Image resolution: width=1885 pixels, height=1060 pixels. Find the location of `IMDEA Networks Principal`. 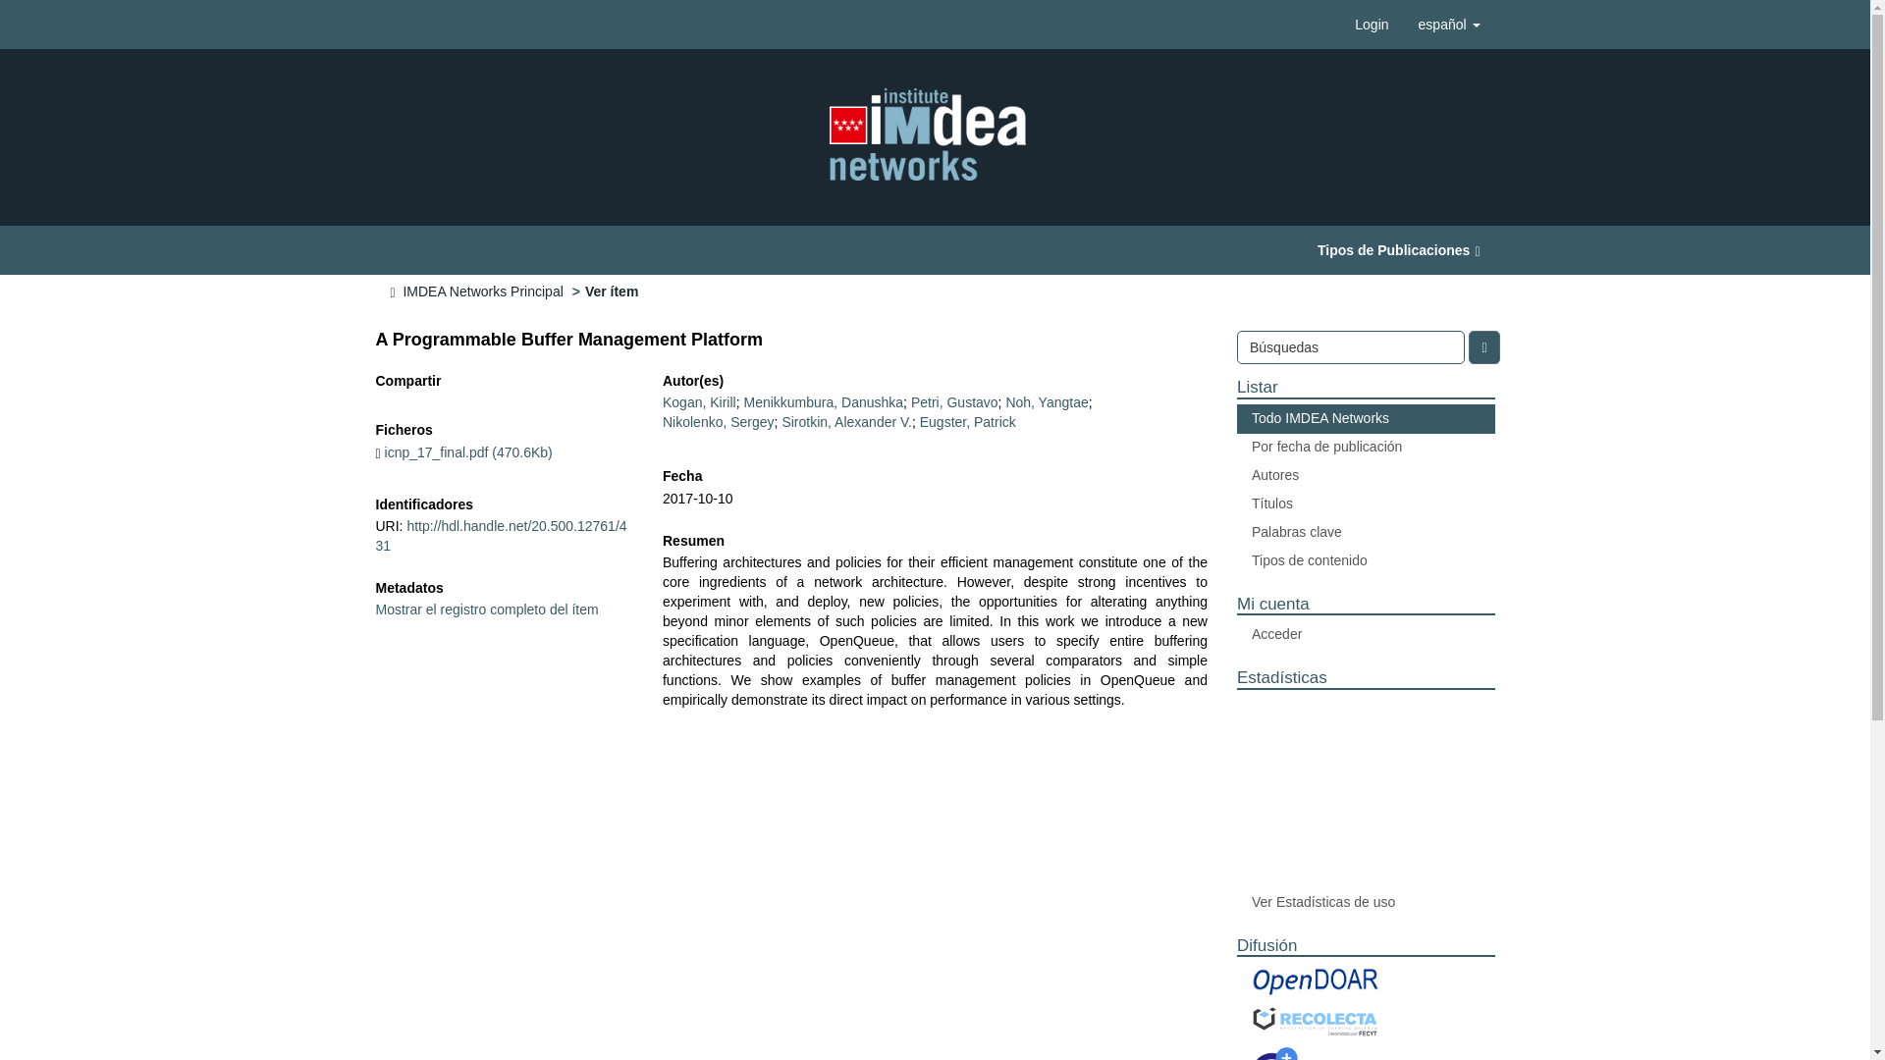

IMDEA Networks Principal is located at coordinates (482, 291).